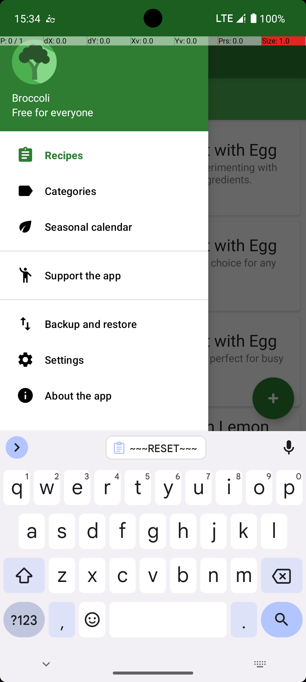 The height and width of the screenshot is (682, 306). Describe the element at coordinates (53, 112) in the screenshot. I see `Free for everyone` at that location.